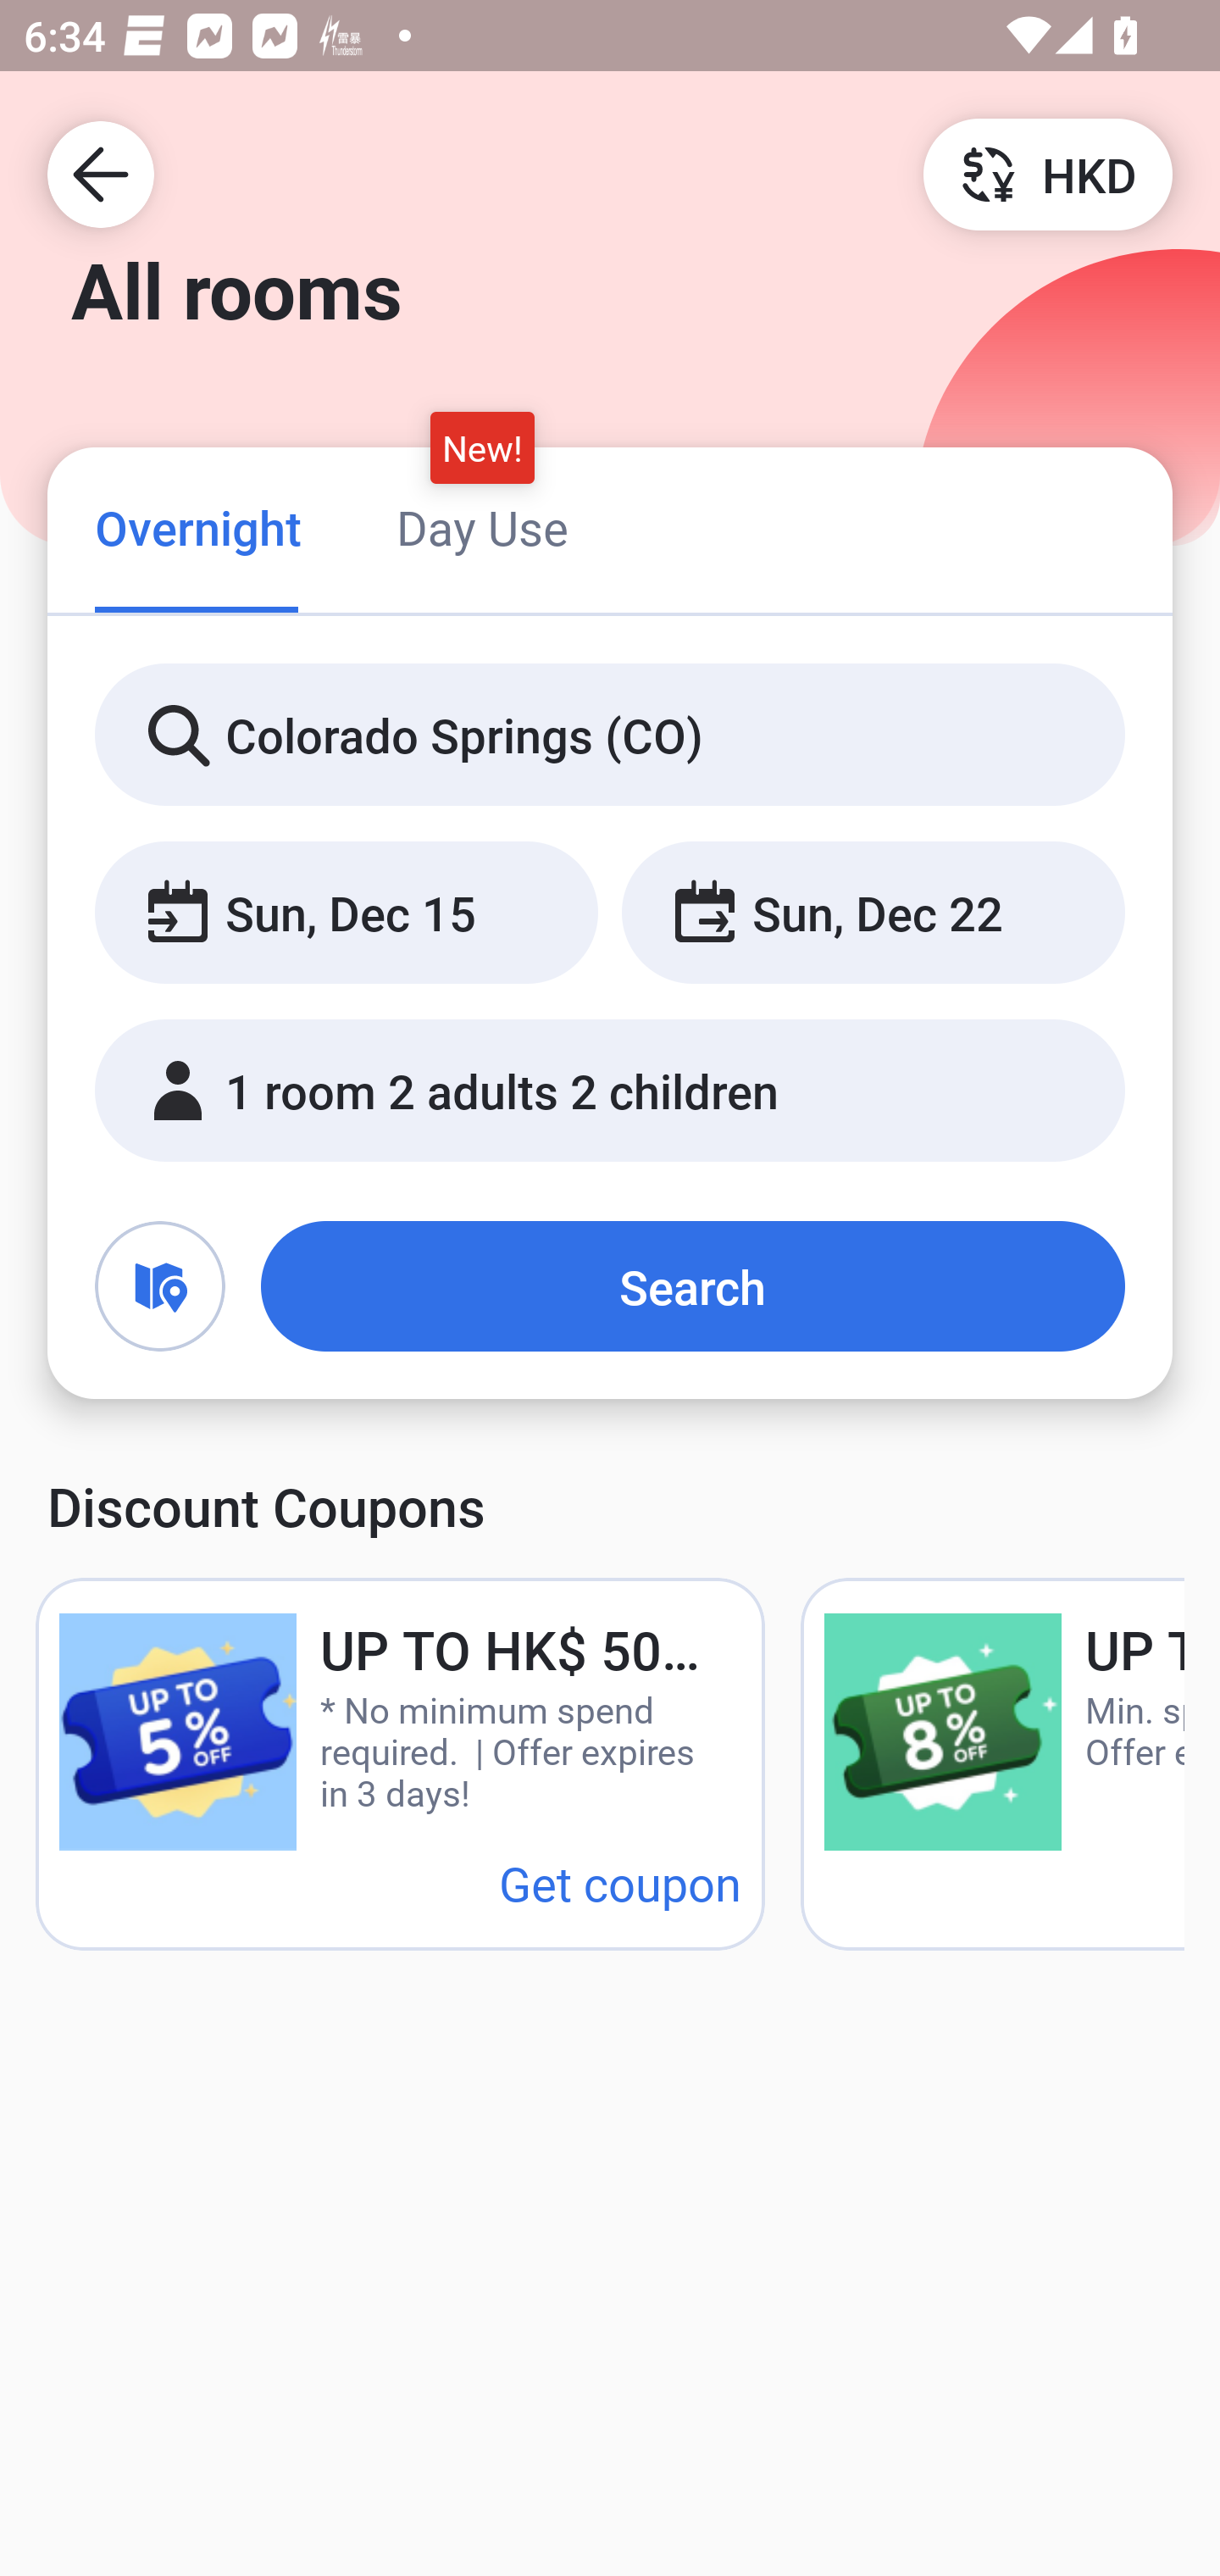 The height and width of the screenshot is (2576, 1220). Describe the element at coordinates (482, 527) in the screenshot. I see `Day Use` at that location.